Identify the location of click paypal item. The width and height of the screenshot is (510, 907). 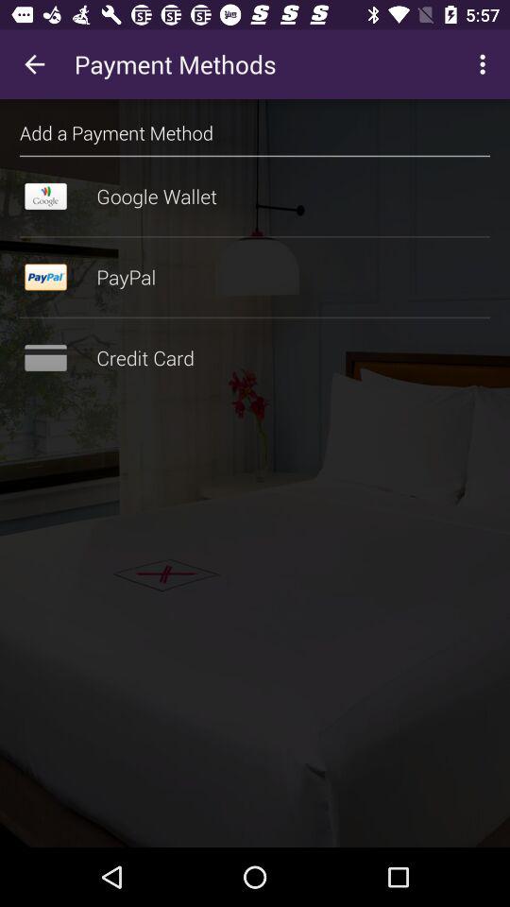
(255, 277).